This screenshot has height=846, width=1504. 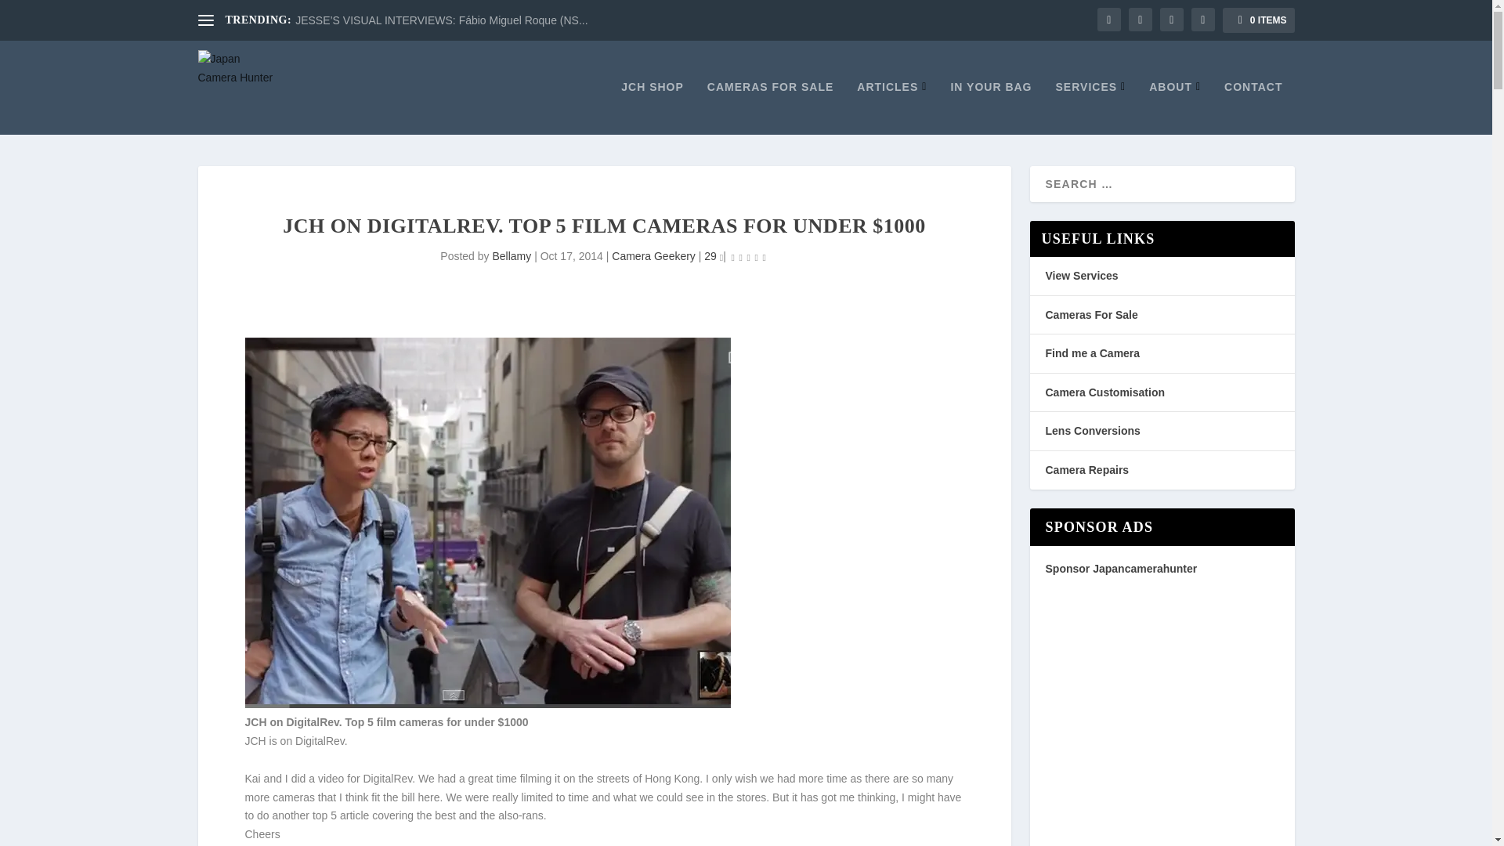 I want to click on 0 Items in Cart, so click(x=1258, y=20).